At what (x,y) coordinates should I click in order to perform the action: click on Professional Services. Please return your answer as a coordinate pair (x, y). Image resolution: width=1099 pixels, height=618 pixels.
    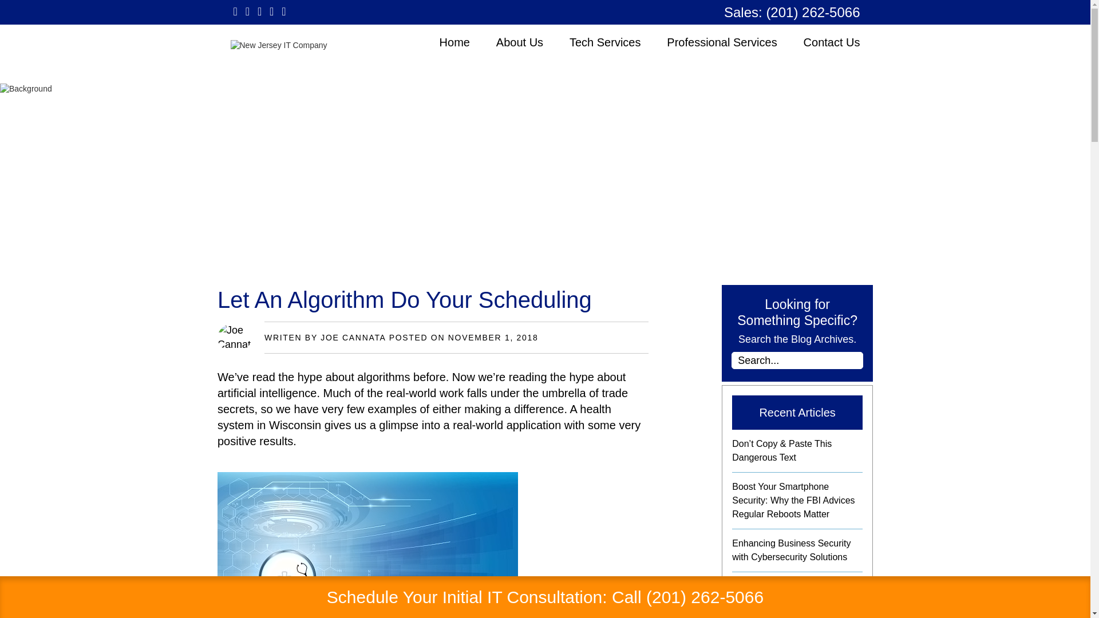
    Looking at the image, I should click on (722, 42).